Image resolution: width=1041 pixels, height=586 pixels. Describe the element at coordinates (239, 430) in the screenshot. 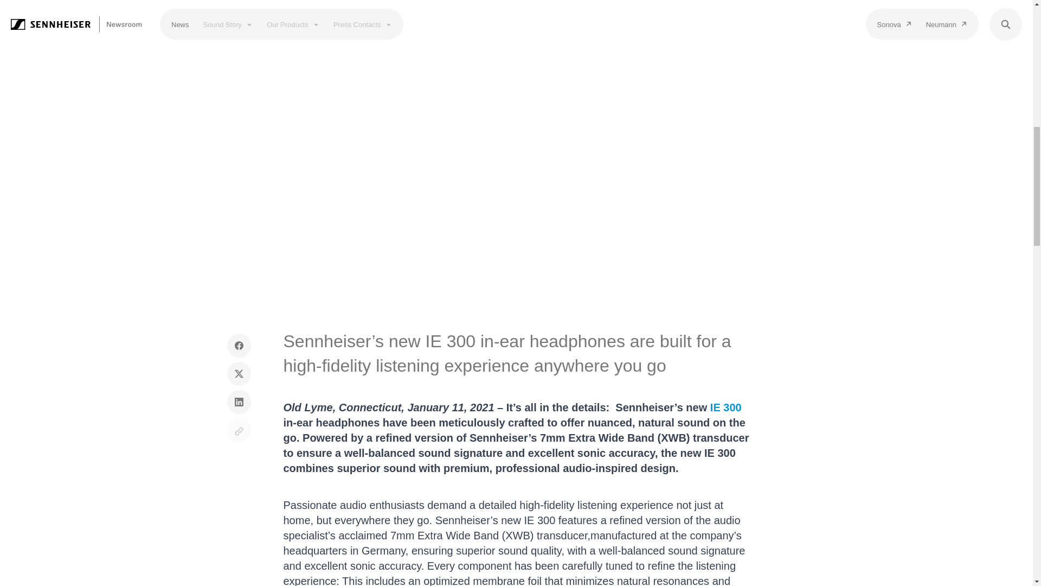

I see `Copy URL` at that location.